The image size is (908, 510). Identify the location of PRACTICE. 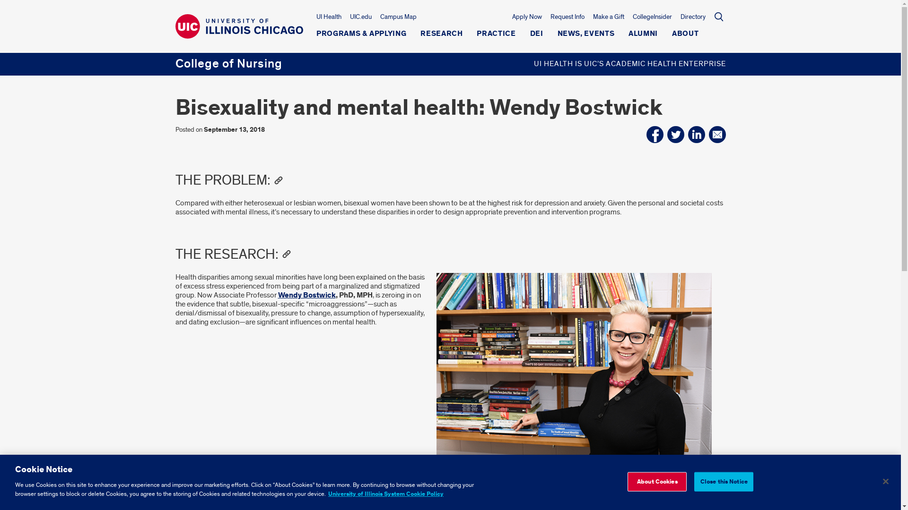
(496, 36).